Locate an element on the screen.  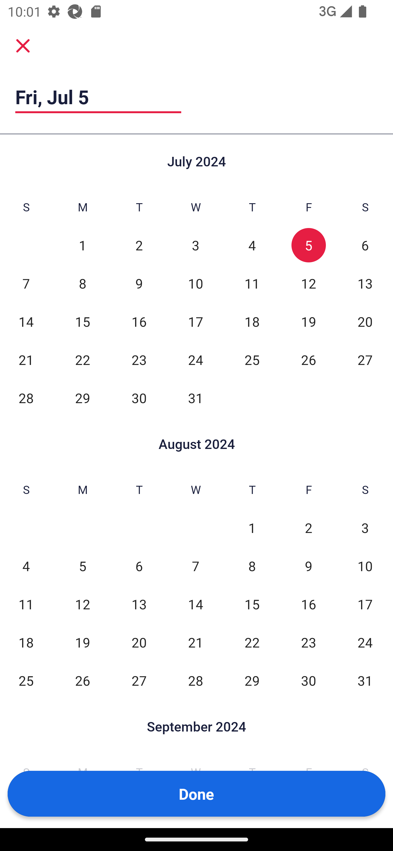
14 Sun, Jul 14, Not Selected is located at coordinates (26, 321).